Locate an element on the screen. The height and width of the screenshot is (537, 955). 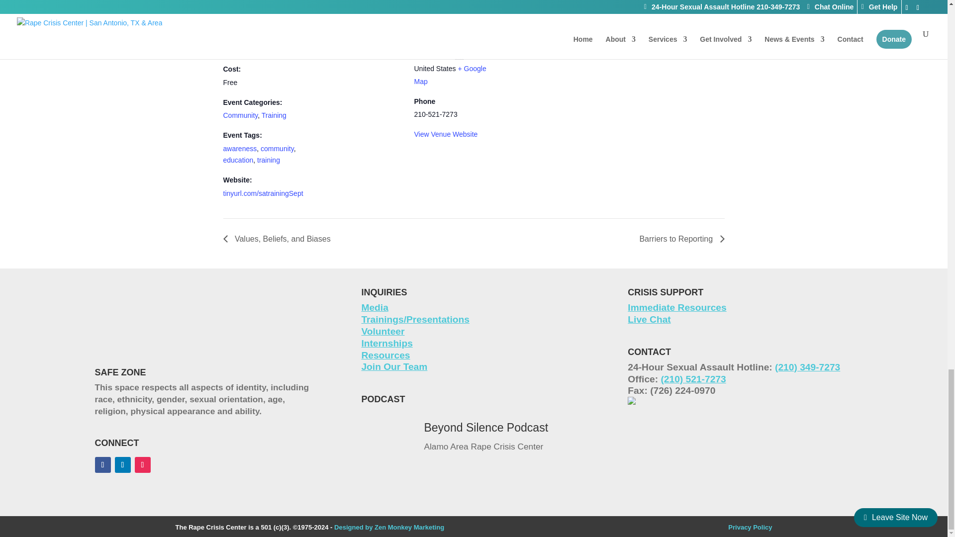
Follow on Facebook is located at coordinates (102, 465).